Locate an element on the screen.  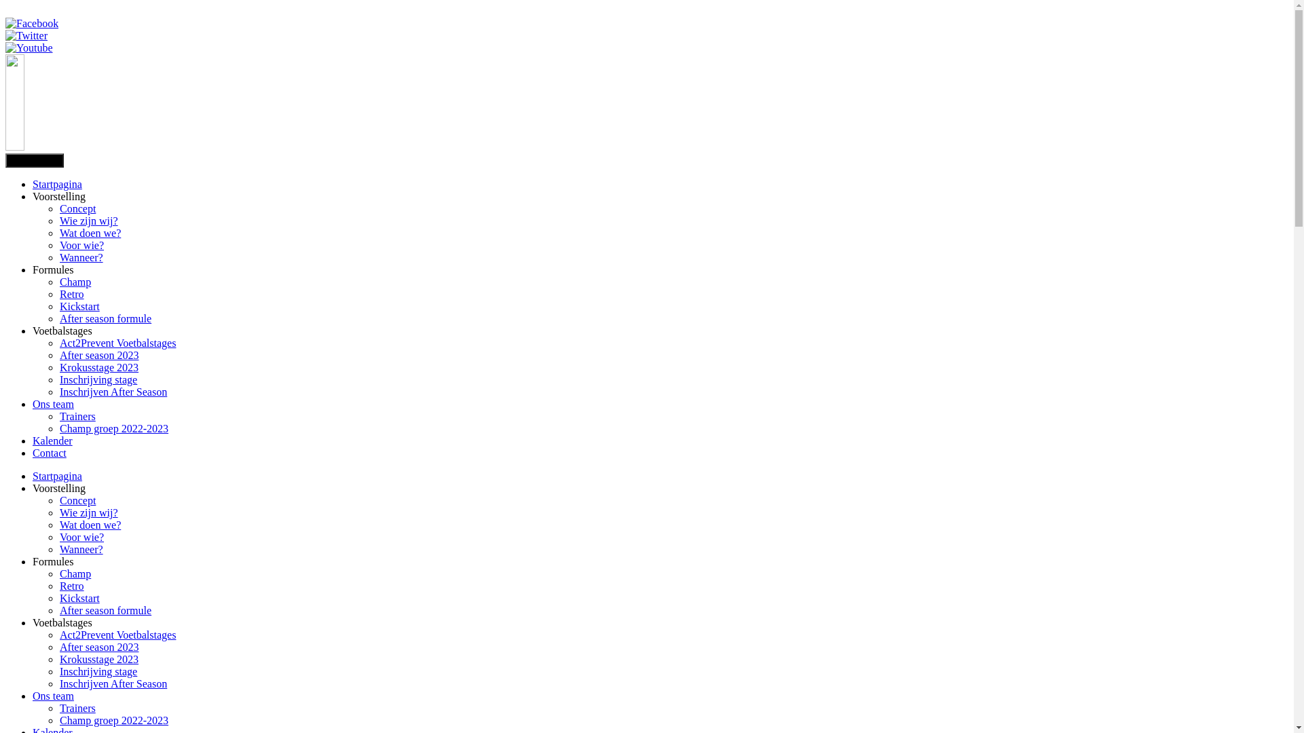
Voor wie? is located at coordinates (81, 538).